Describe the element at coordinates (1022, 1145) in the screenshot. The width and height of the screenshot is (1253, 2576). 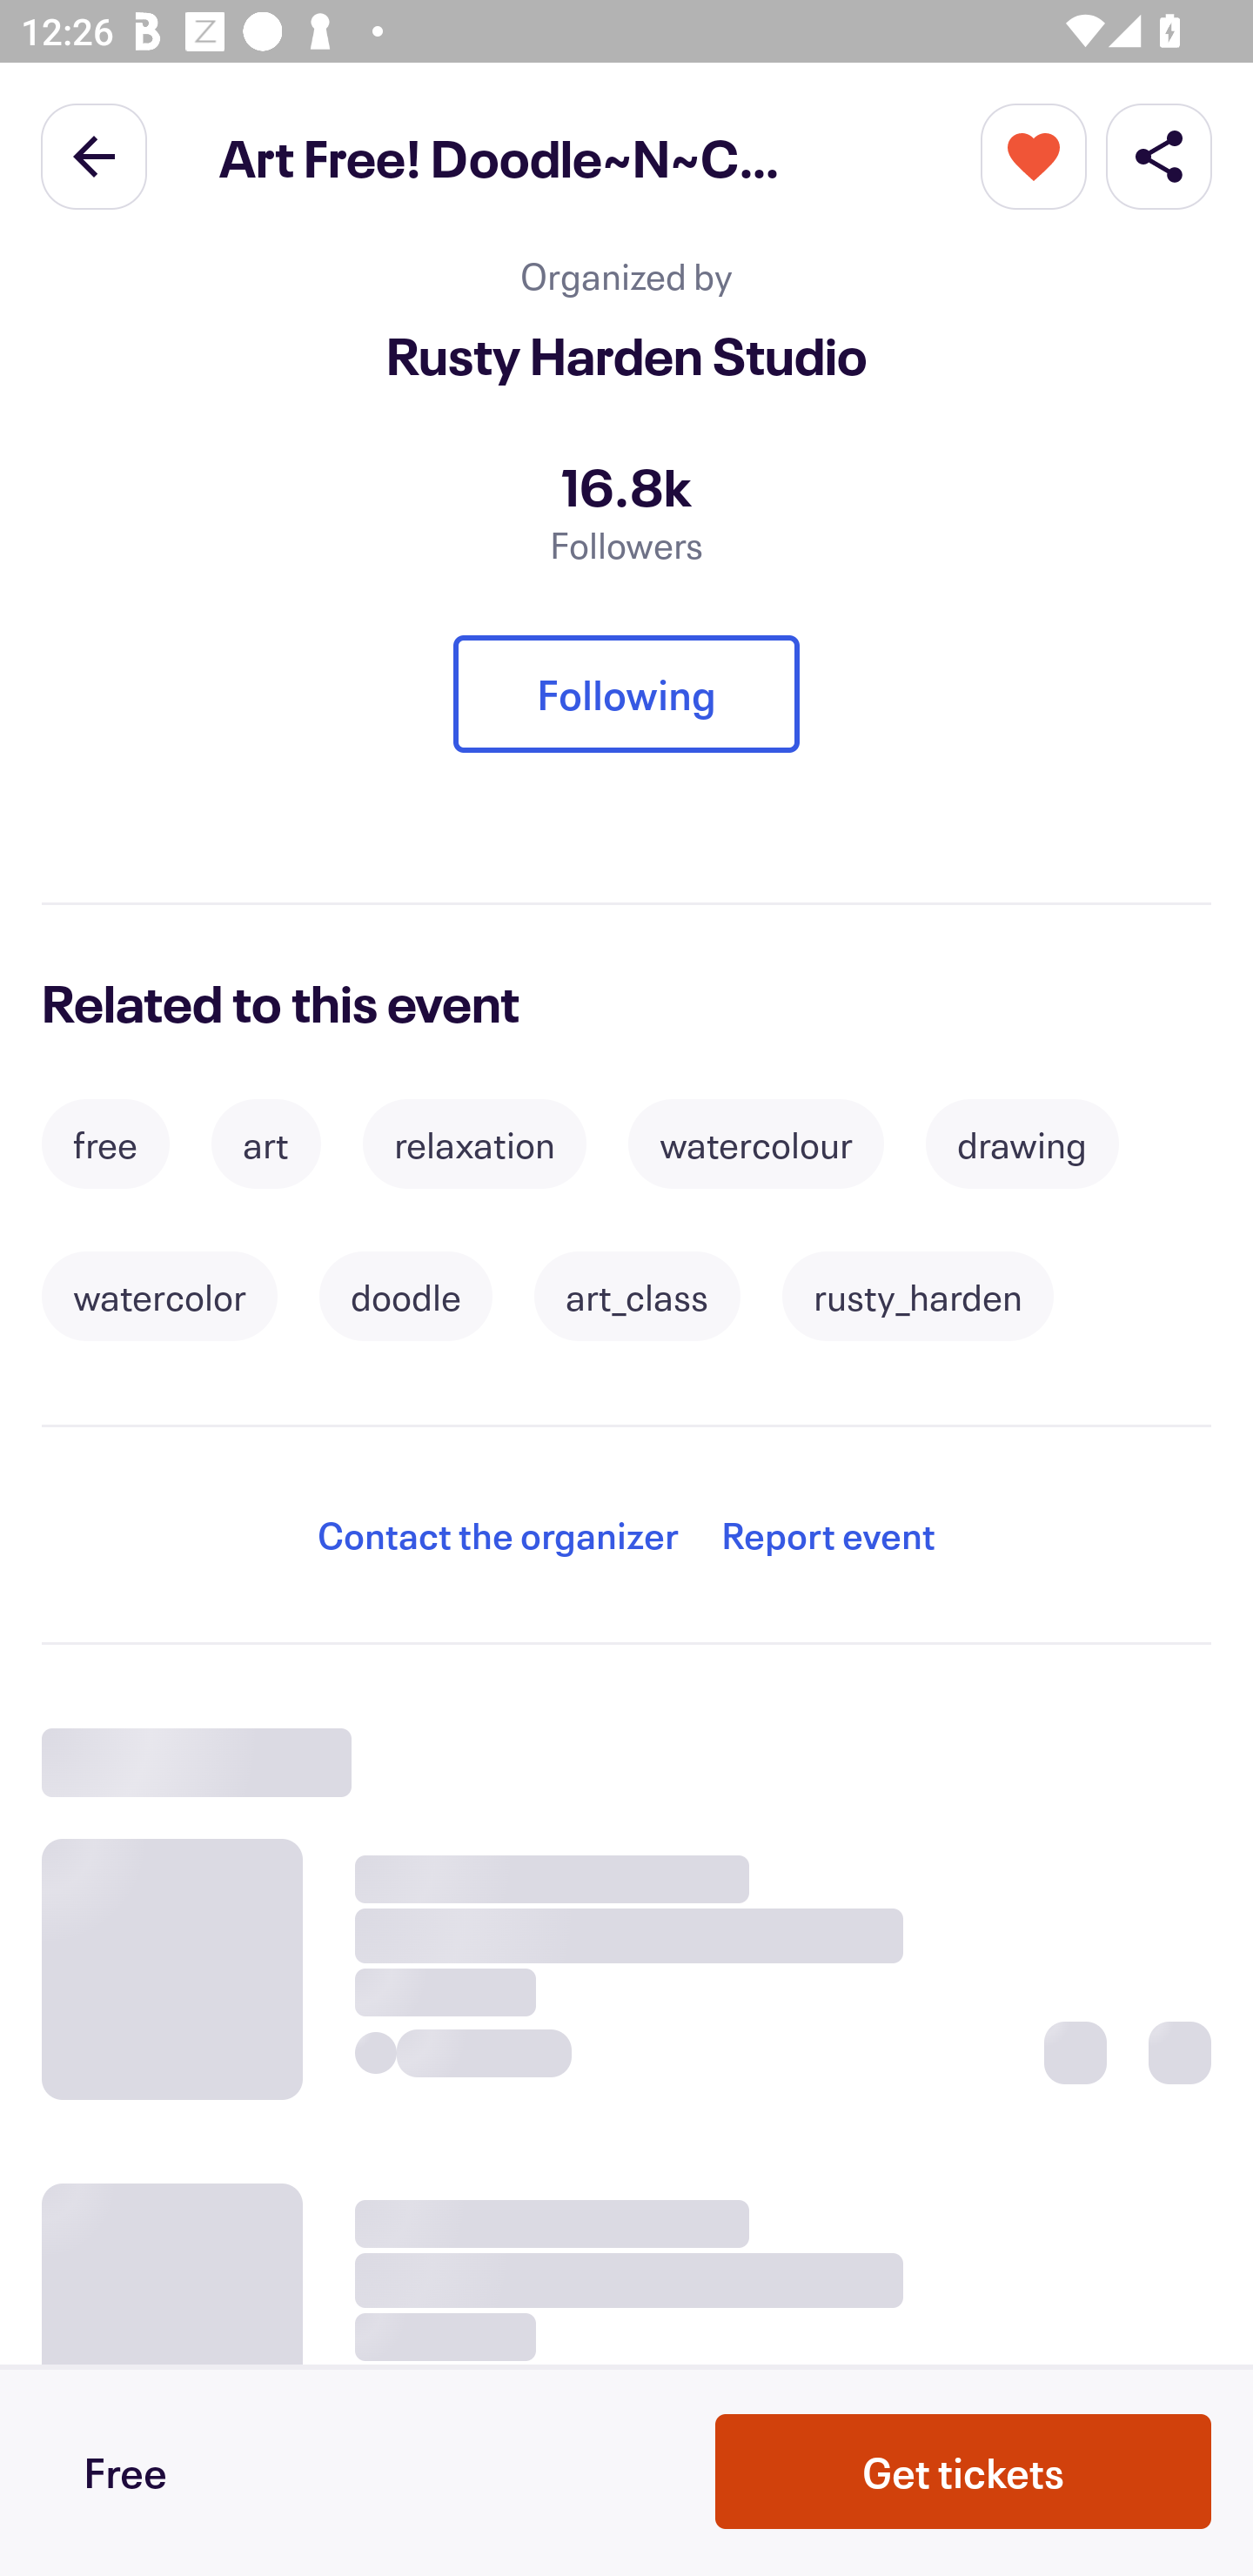
I see `drawing` at that location.